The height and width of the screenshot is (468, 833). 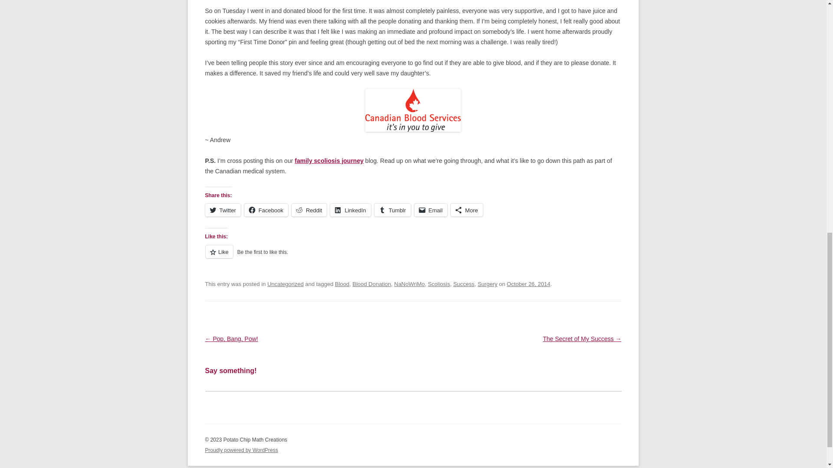 I want to click on Click to share on Reddit, so click(x=309, y=210).